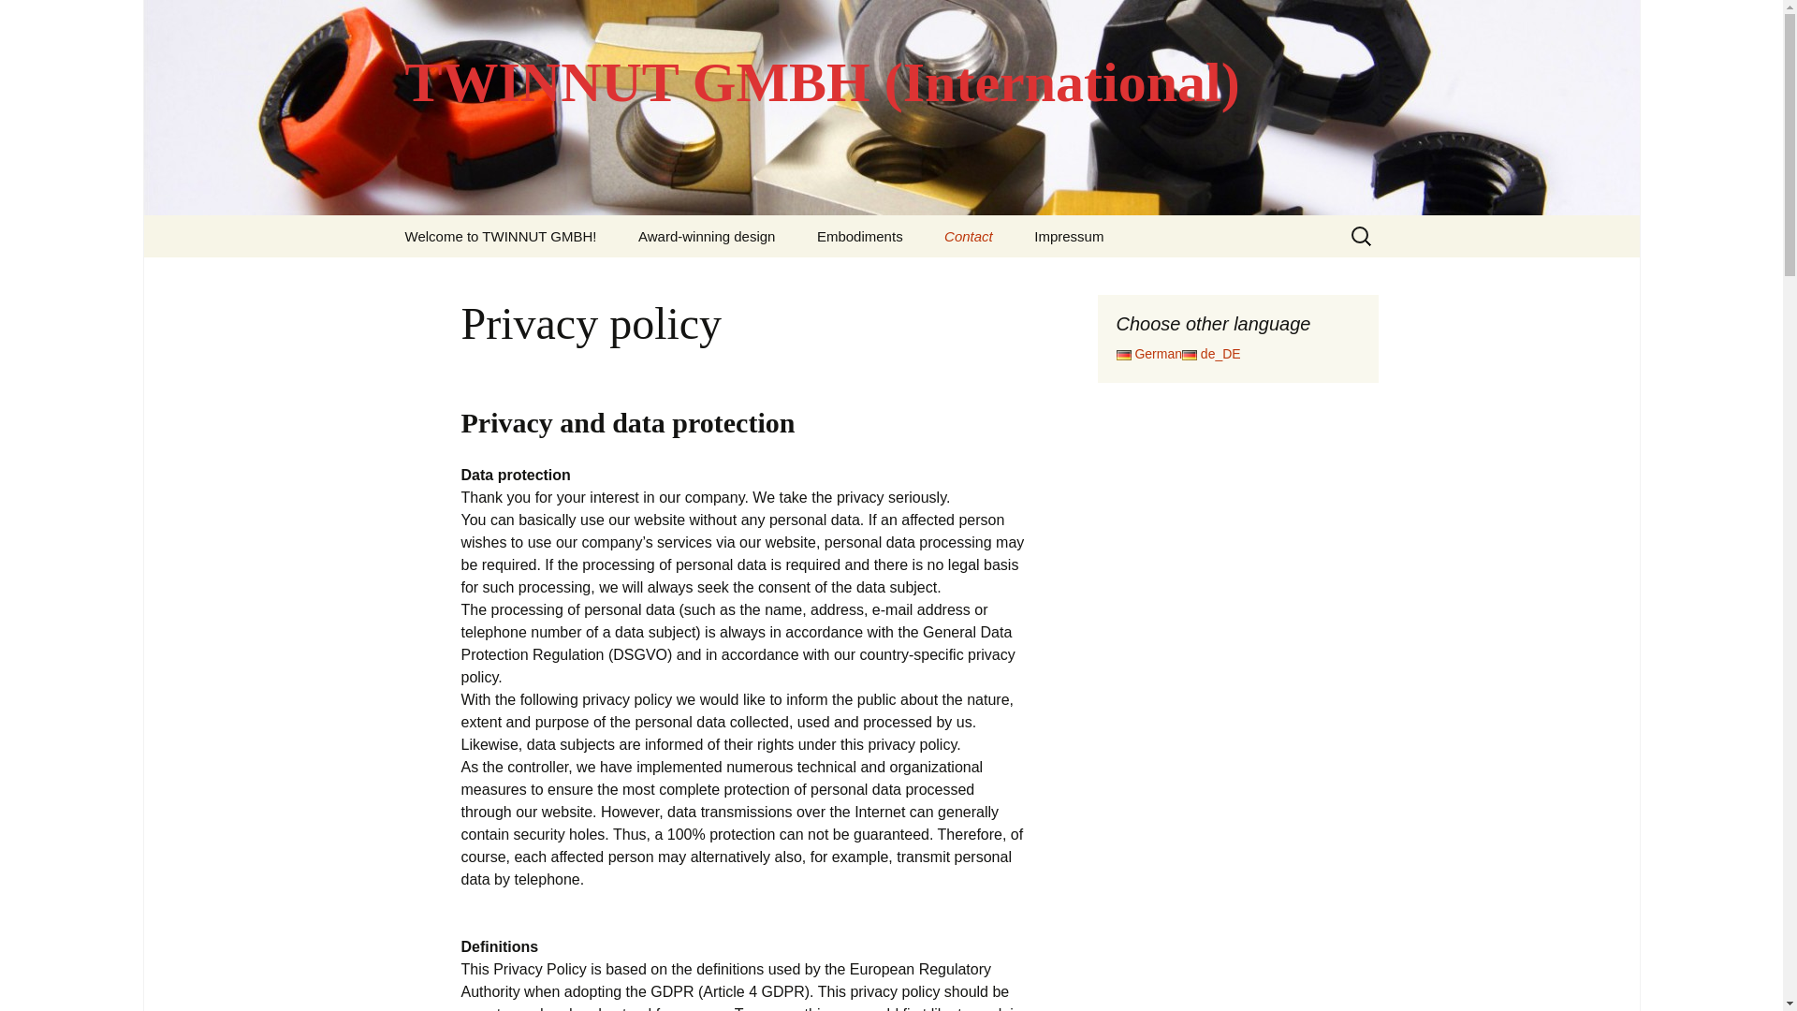 This screenshot has height=1011, width=1797. What do you see at coordinates (859, 236) in the screenshot?
I see `Embodiments` at bounding box center [859, 236].